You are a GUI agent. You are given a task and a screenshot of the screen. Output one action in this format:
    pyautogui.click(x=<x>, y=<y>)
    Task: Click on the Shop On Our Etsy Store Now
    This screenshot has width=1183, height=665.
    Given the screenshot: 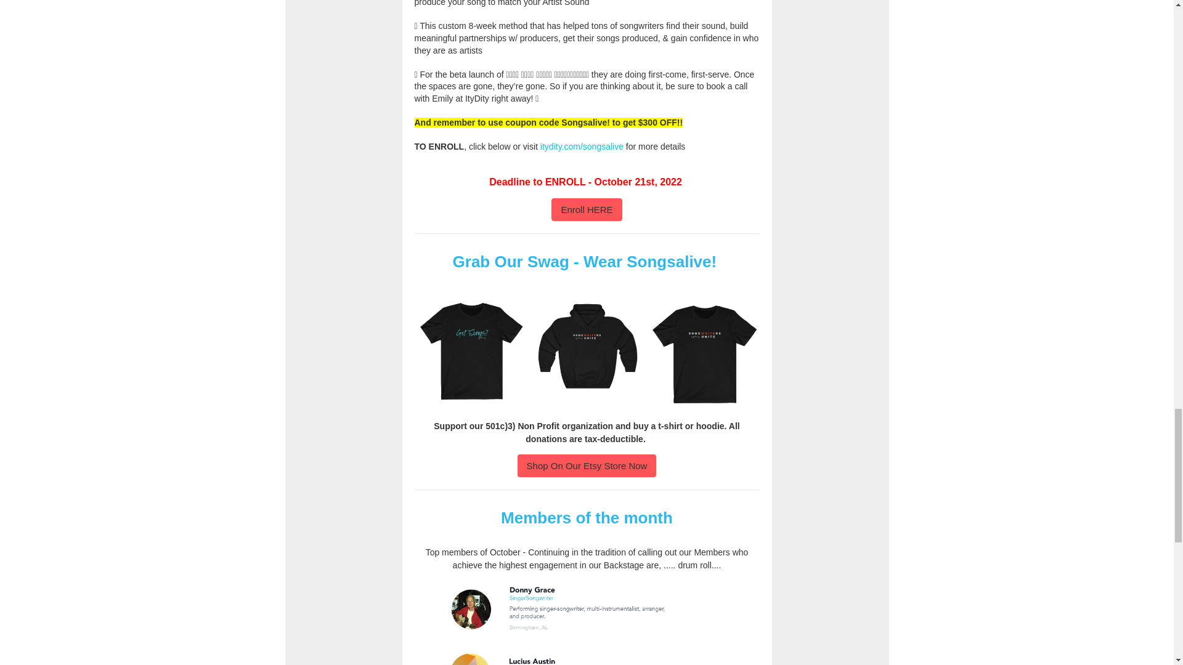 What is the action you would take?
    pyautogui.click(x=587, y=465)
    